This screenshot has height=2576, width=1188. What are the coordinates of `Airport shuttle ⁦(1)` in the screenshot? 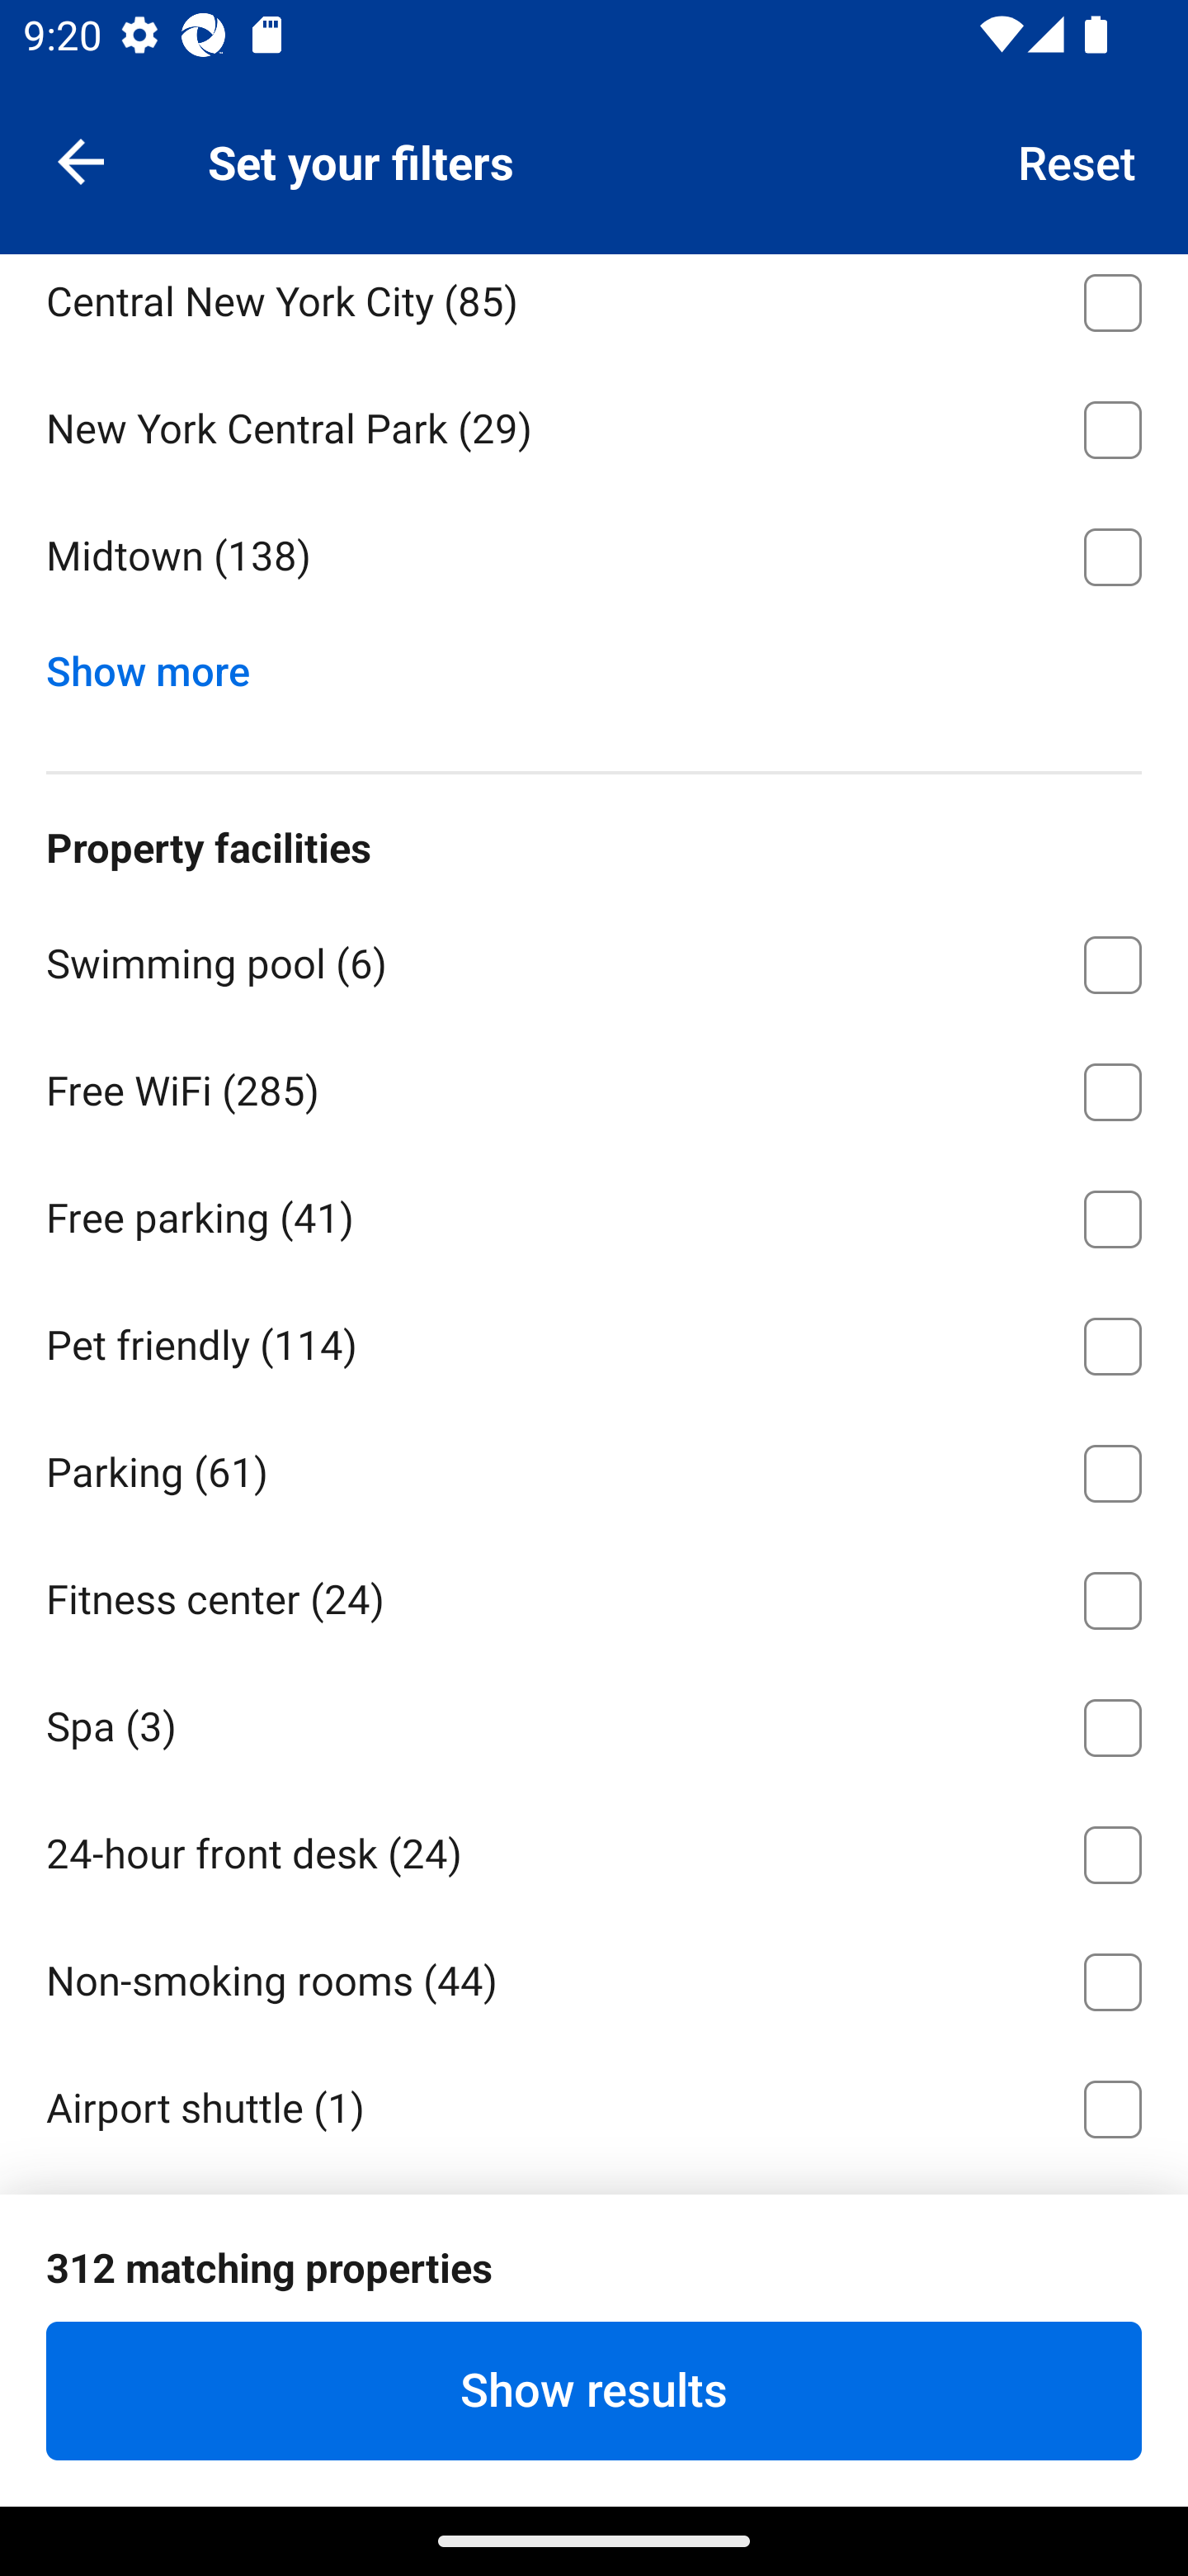 It's located at (594, 2103).